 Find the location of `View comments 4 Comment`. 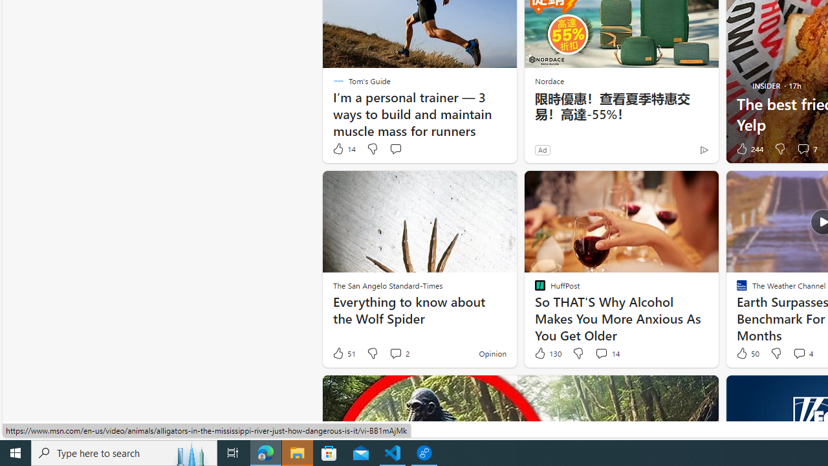

View comments 4 Comment is located at coordinates (798, 353).